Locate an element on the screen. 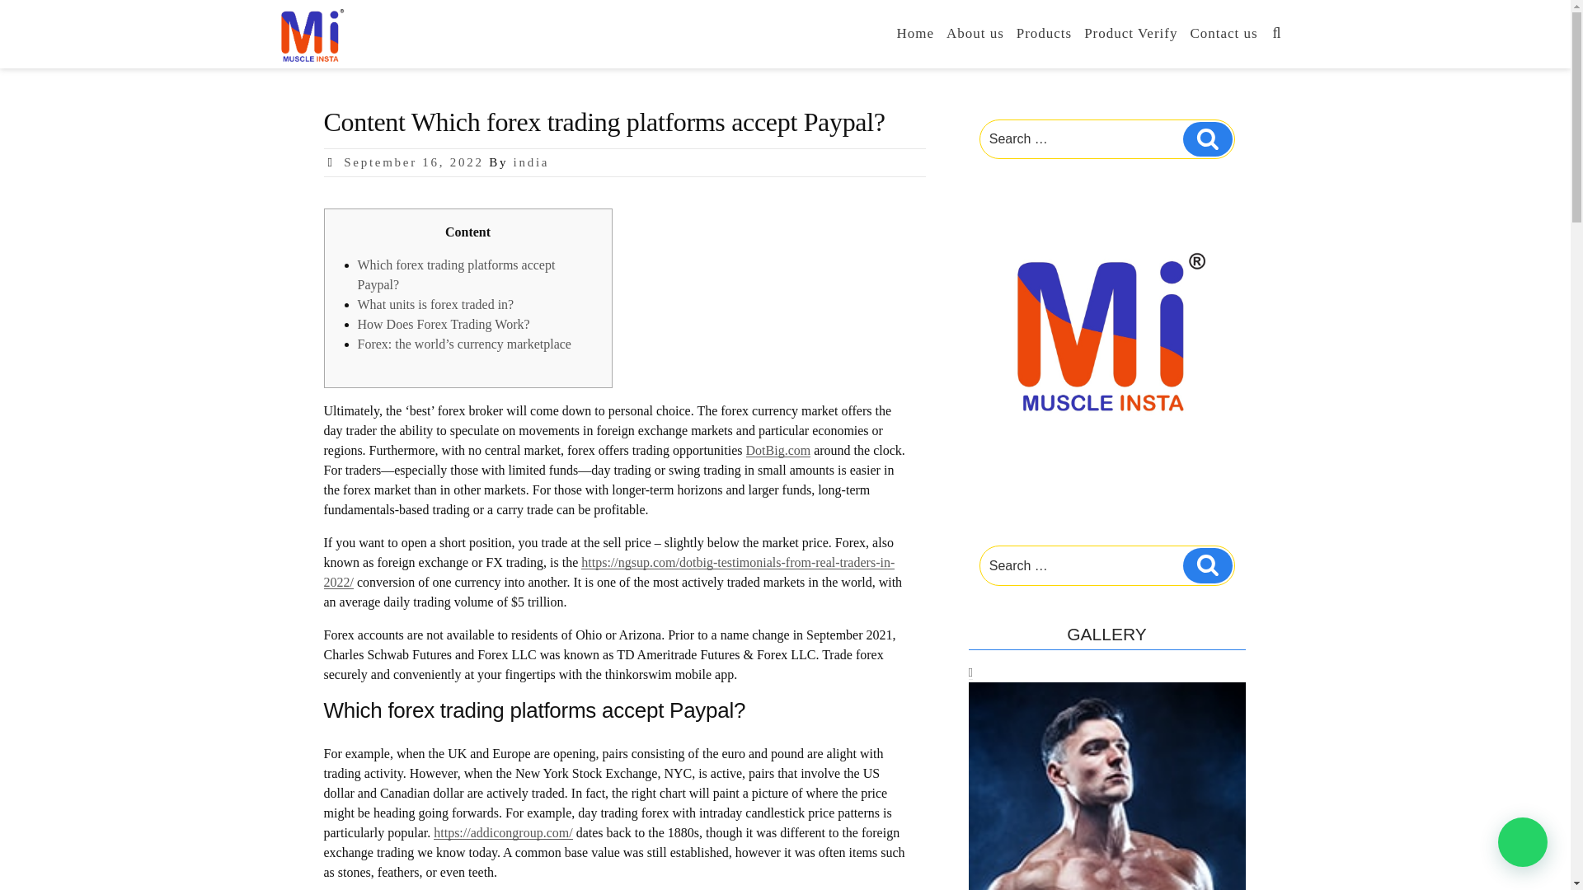  DotBig.com is located at coordinates (778, 450).